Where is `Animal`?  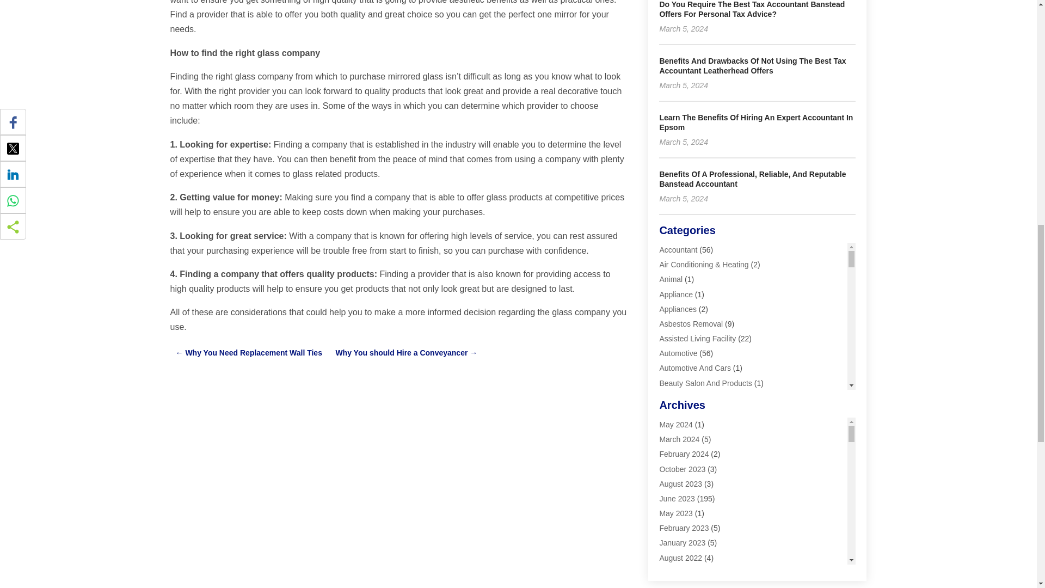
Animal is located at coordinates (671, 279).